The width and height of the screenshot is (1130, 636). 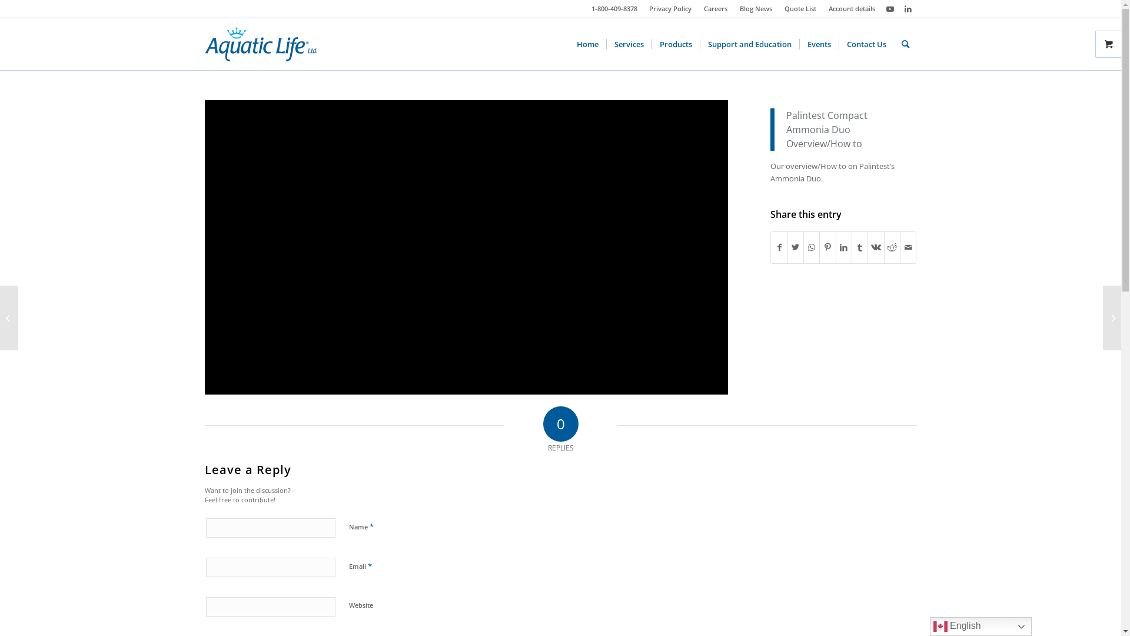 What do you see at coordinates (670, 8) in the screenshot?
I see `Privacy Policy` at bounding box center [670, 8].